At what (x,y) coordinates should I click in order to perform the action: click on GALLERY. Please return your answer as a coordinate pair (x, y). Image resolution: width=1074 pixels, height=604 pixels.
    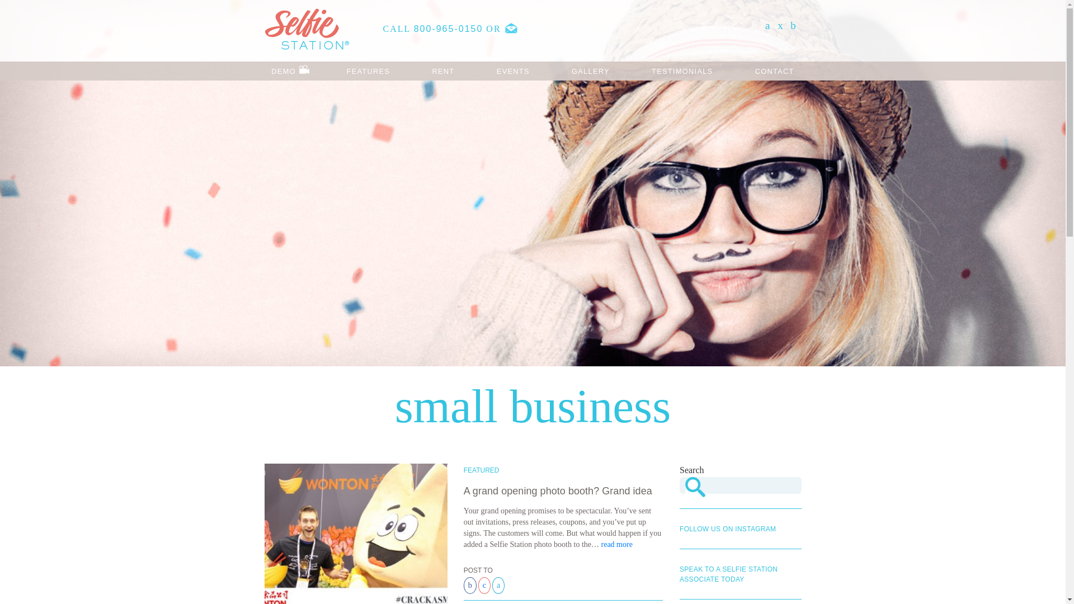
    Looking at the image, I should click on (591, 70).